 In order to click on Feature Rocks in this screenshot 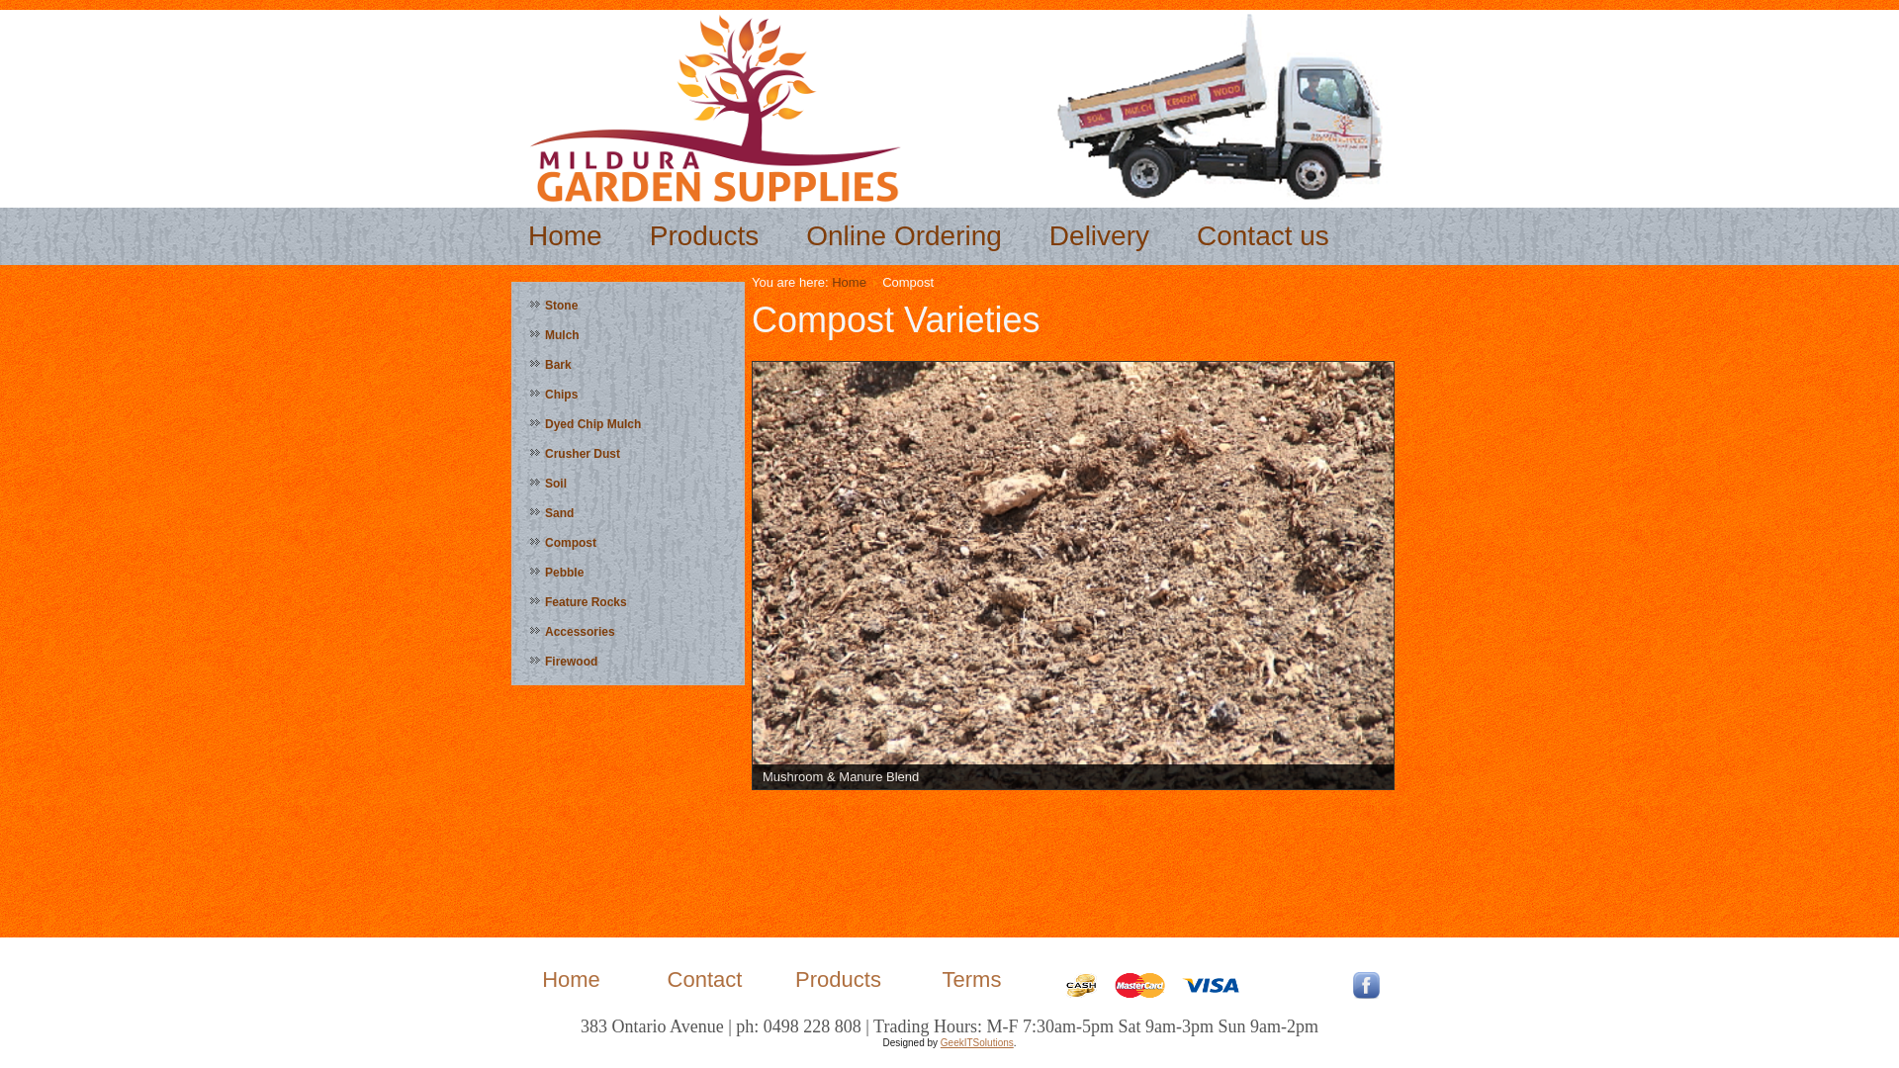, I will do `click(628, 601)`.